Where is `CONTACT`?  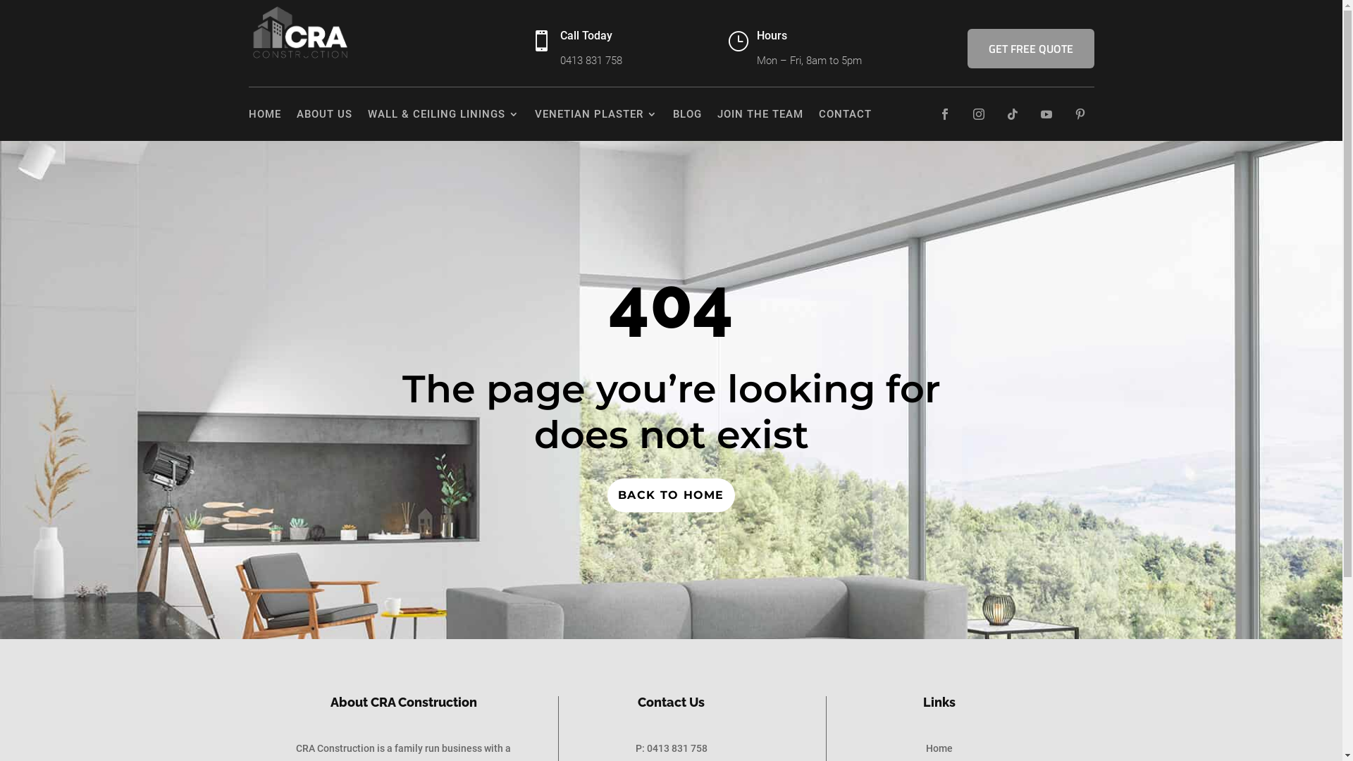 CONTACT is located at coordinates (846, 114).